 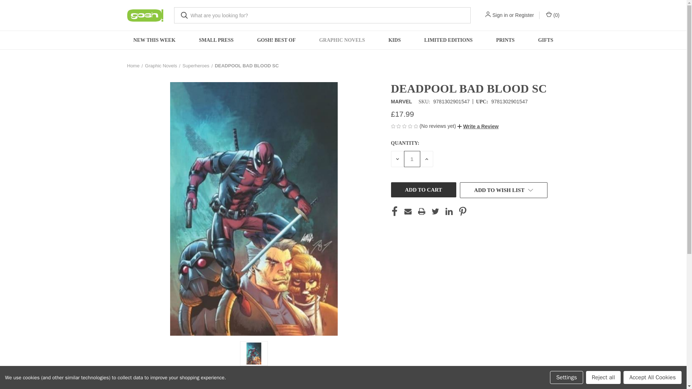 I want to click on NEW THIS WEEK, so click(x=154, y=40).